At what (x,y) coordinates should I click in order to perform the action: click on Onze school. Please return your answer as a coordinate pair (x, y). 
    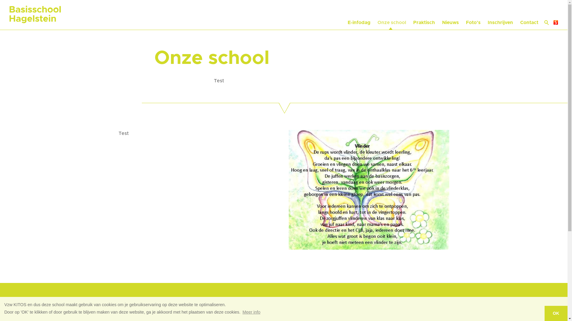
    Looking at the image, I should click on (220, 316).